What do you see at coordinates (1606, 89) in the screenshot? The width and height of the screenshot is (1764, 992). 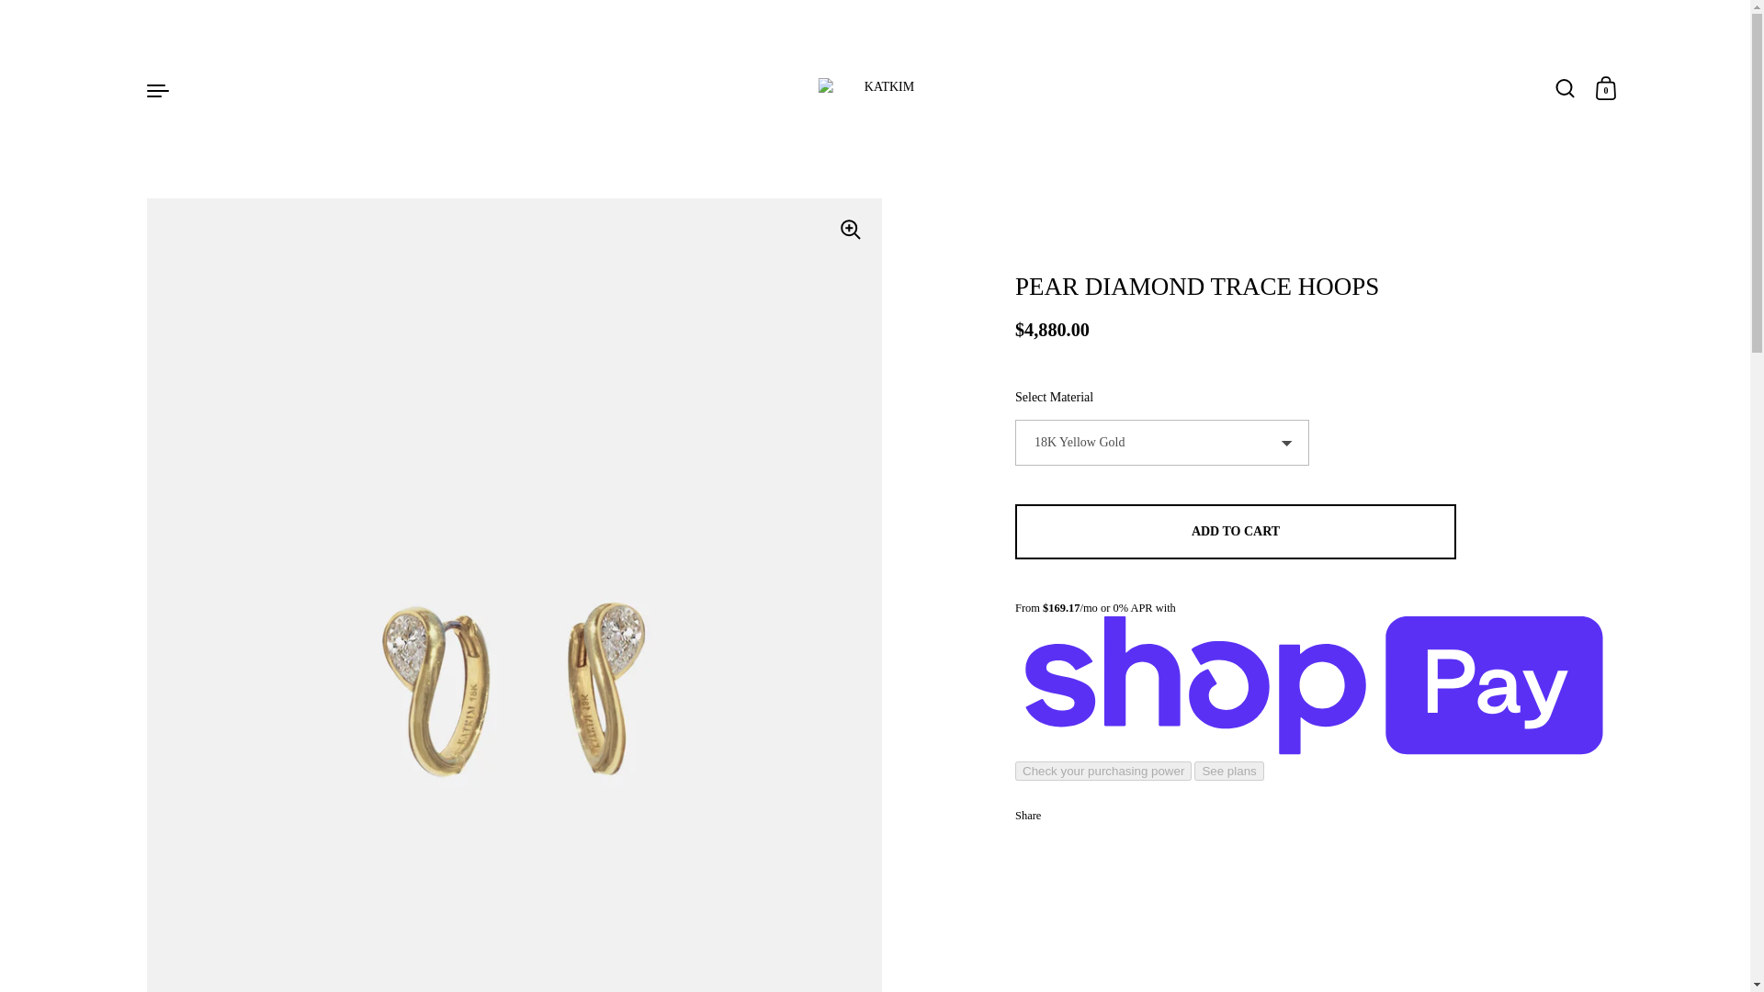 I see `0` at bounding box center [1606, 89].